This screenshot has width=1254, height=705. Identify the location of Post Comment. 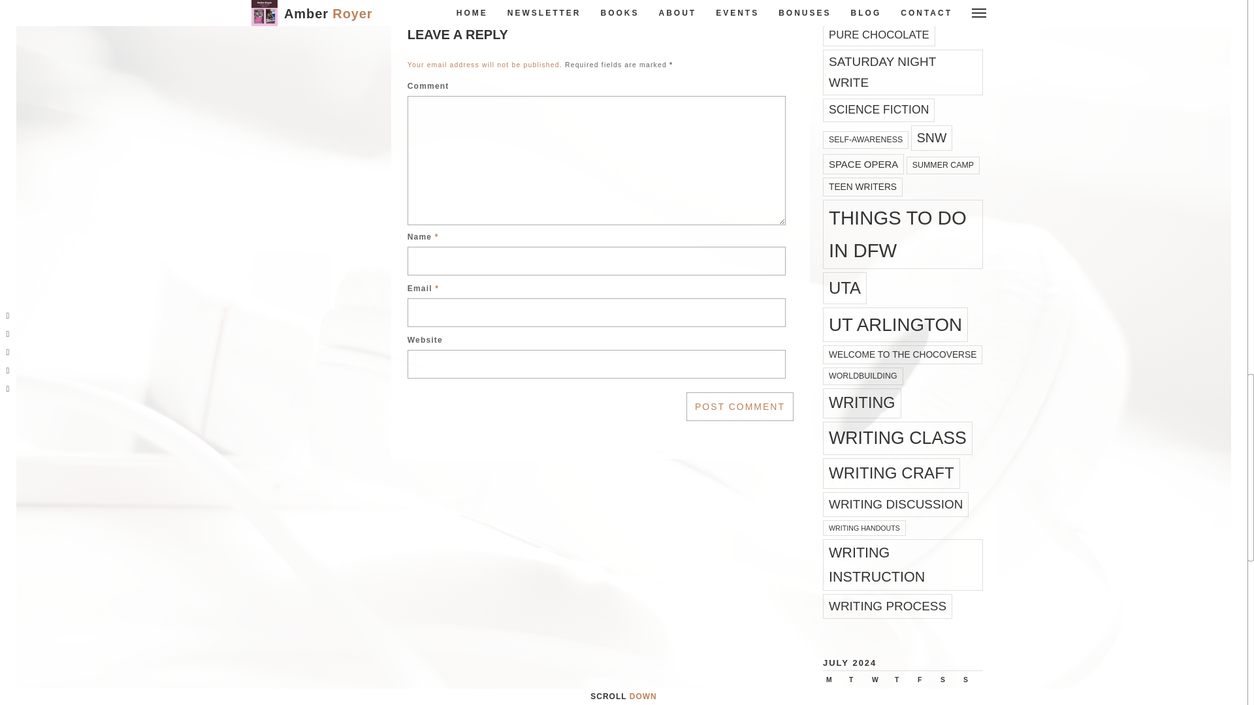
(739, 406).